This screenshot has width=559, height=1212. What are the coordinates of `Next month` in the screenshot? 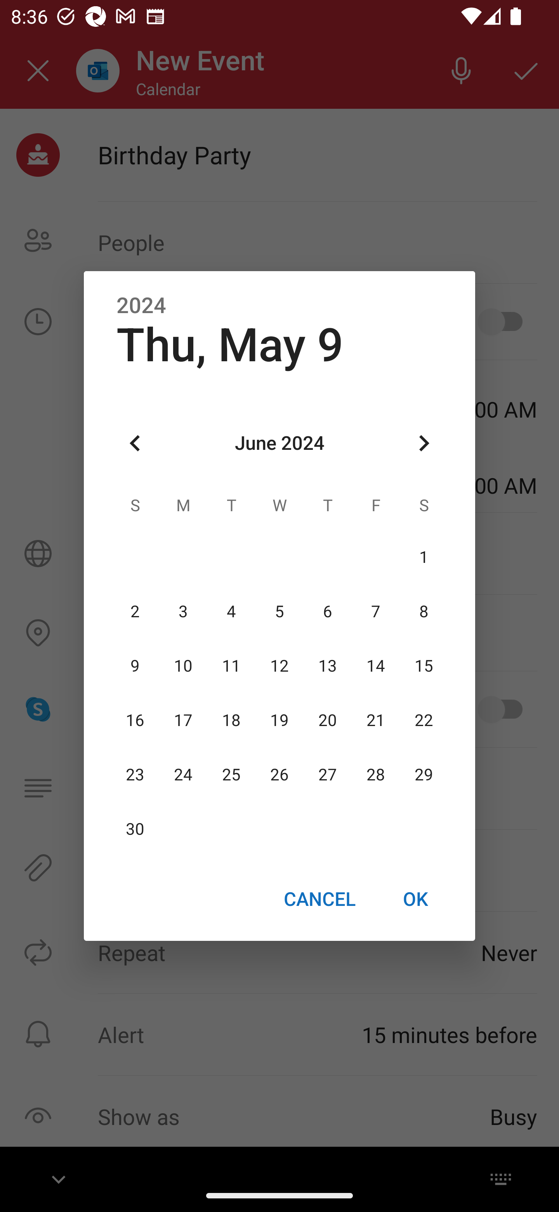 It's located at (424, 444).